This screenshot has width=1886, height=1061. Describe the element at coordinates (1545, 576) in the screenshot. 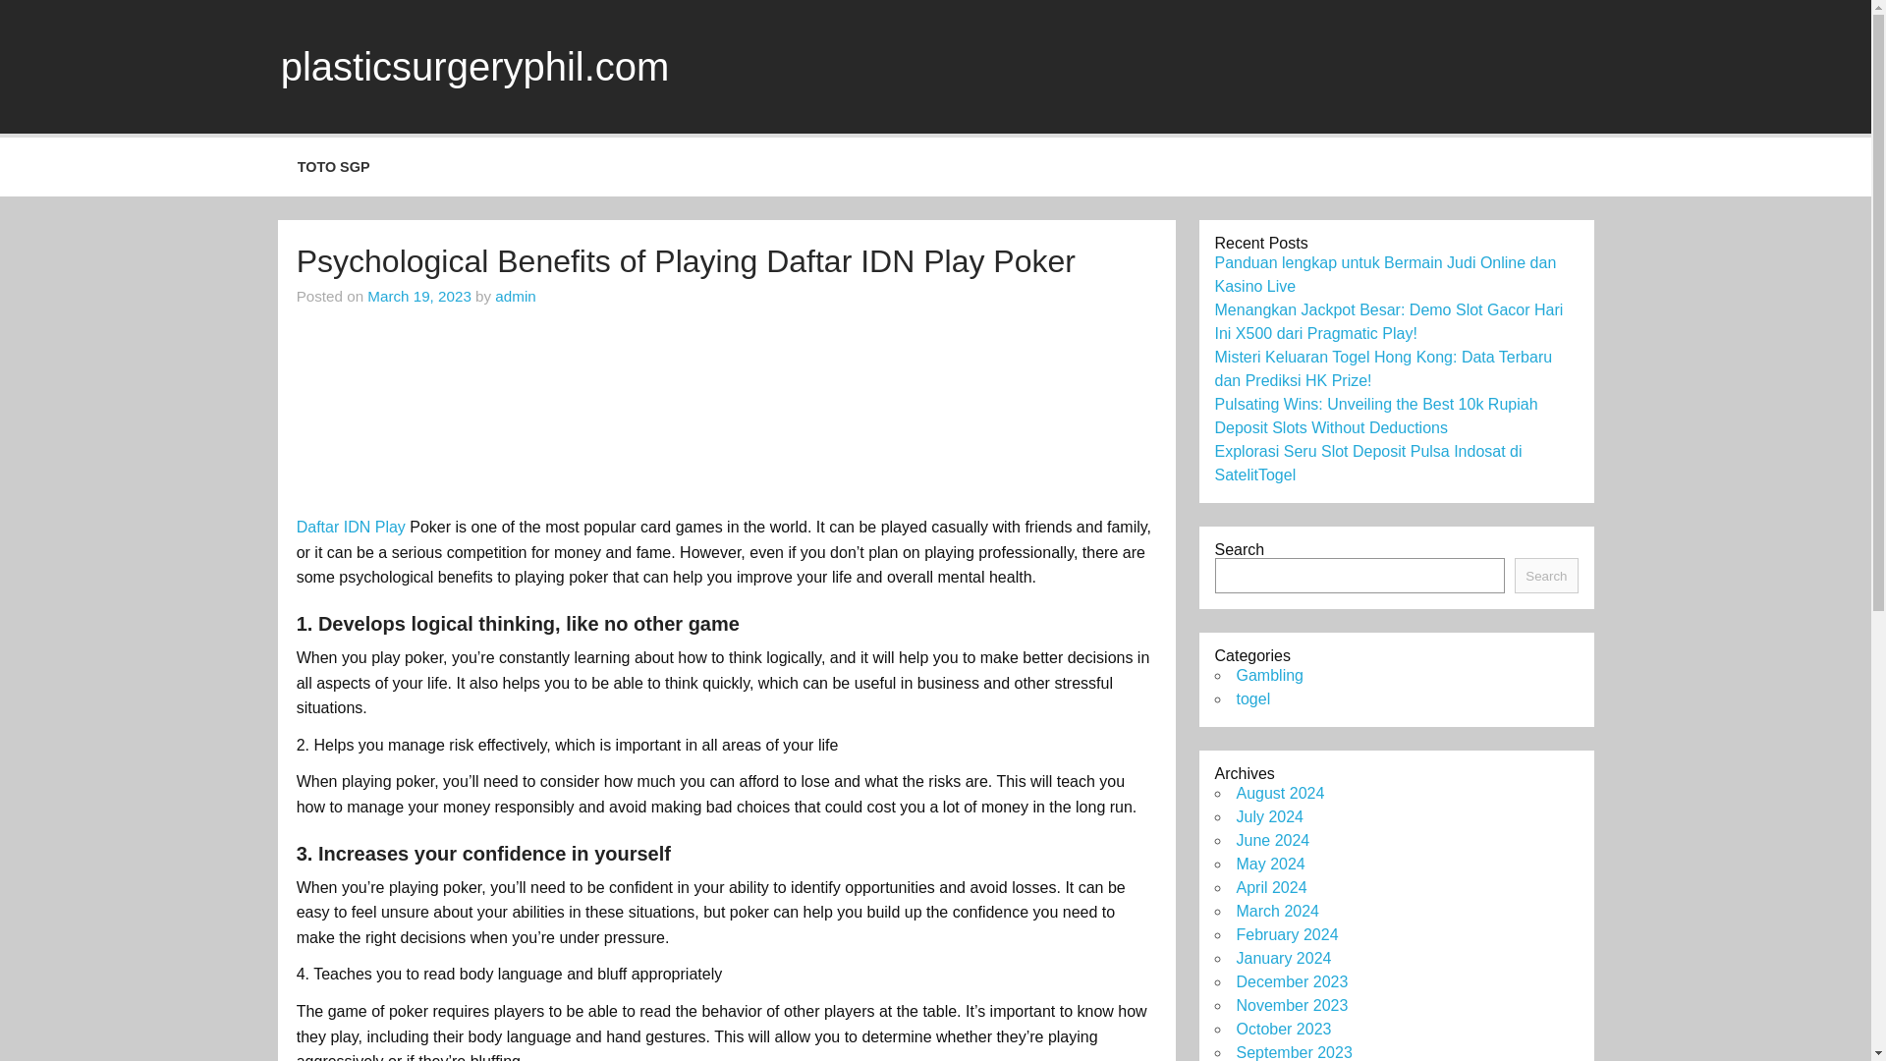

I see `Search` at that location.